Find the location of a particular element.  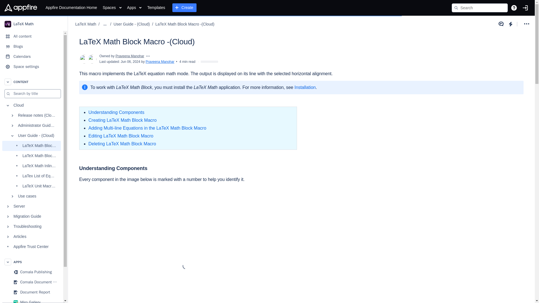

Migration Guide is located at coordinates (31, 216).